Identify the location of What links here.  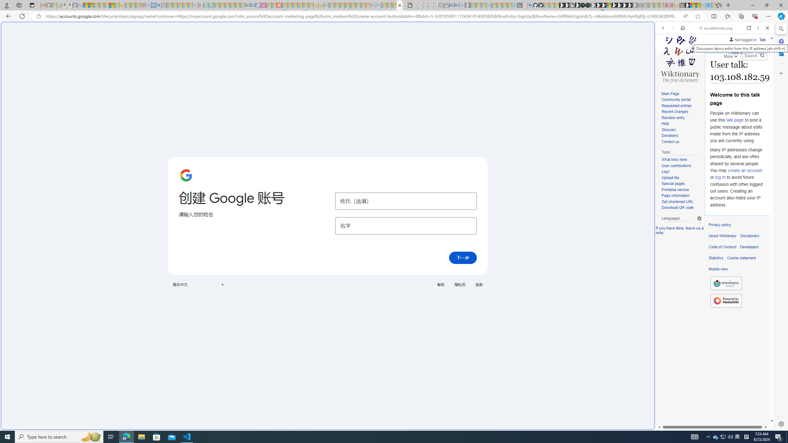
(674, 160).